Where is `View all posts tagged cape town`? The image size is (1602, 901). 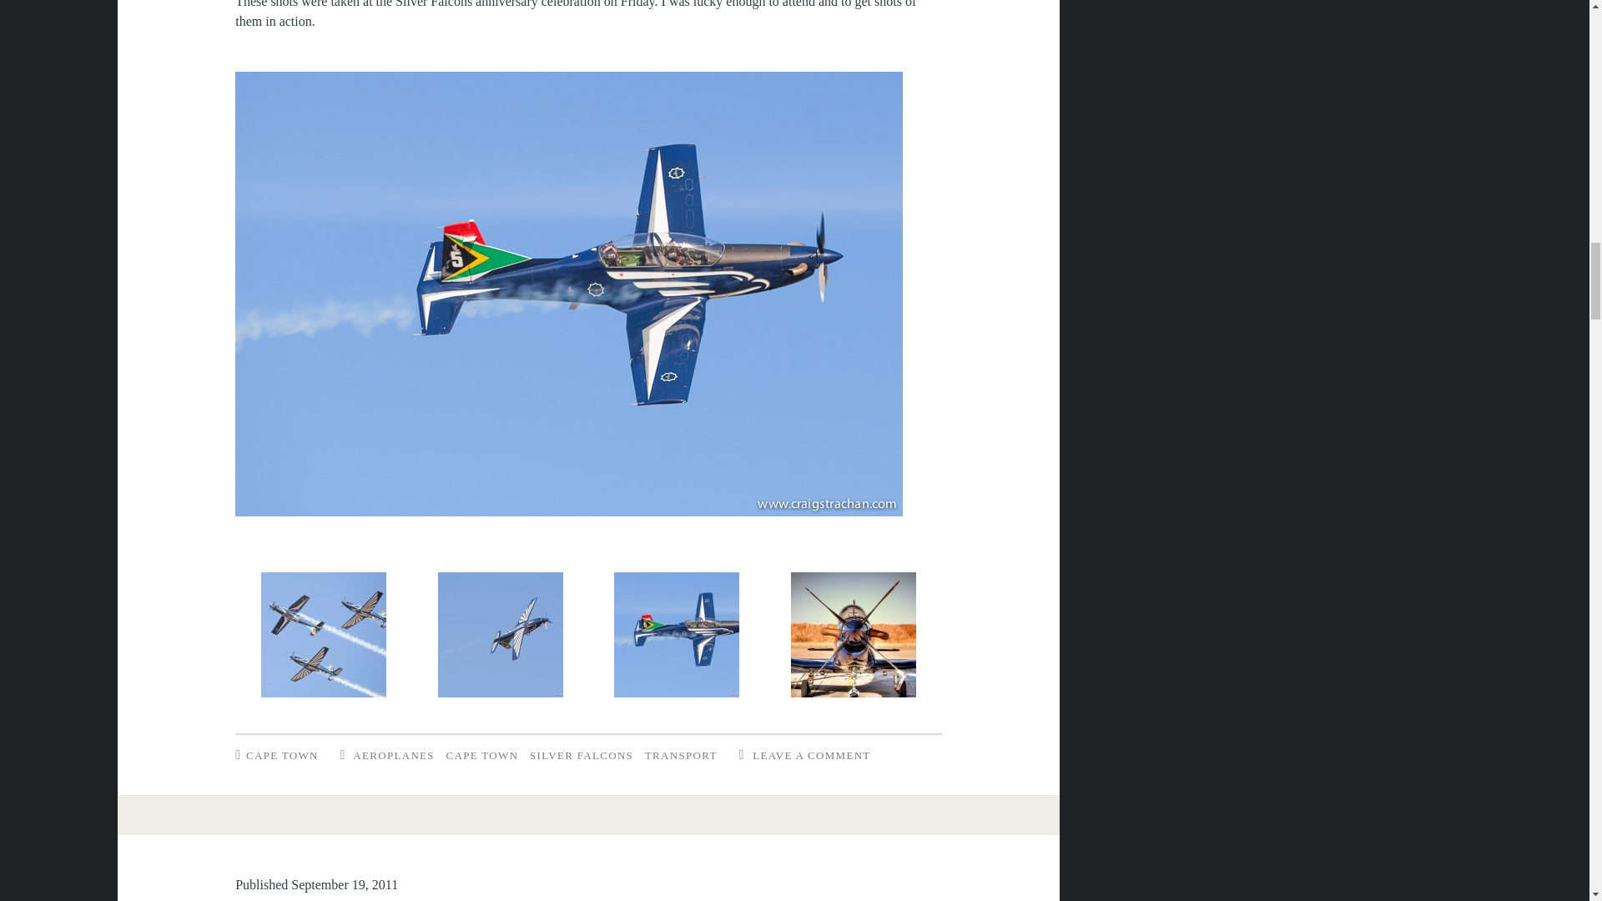 View all posts tagged cape town is located at coordinates (482, 754).